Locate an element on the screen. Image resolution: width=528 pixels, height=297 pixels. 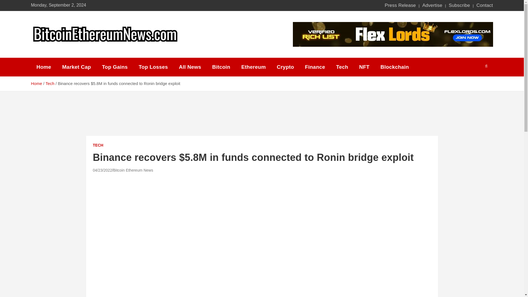
Ethereum News Articles is located at coordinates (253, 67).